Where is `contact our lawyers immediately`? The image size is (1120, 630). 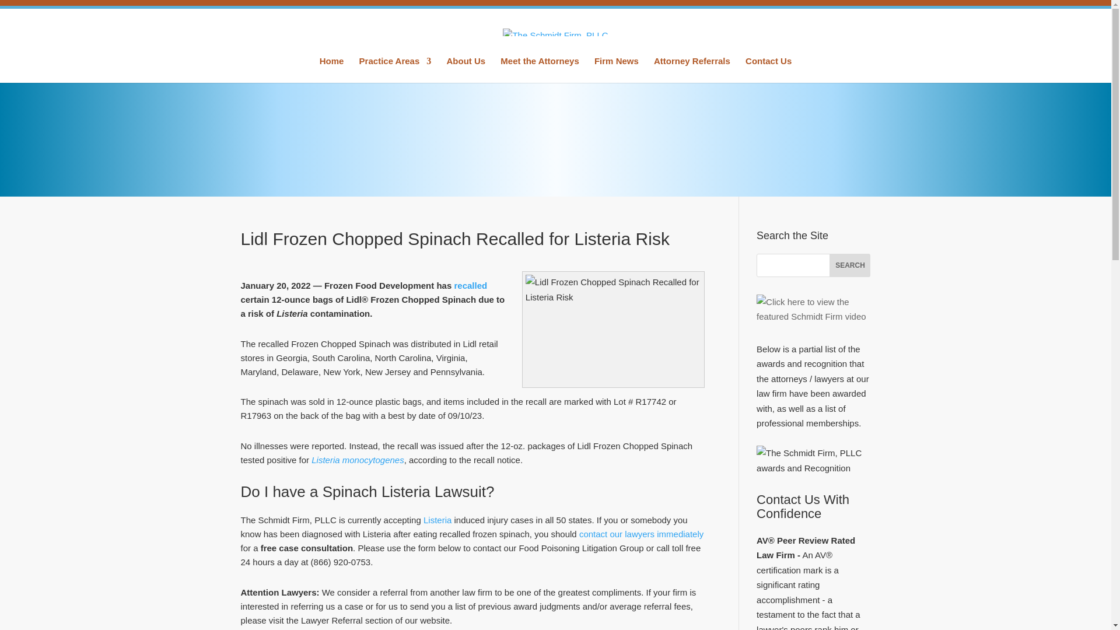
contact our lawyers immediately is located at coordinates (640, 534).